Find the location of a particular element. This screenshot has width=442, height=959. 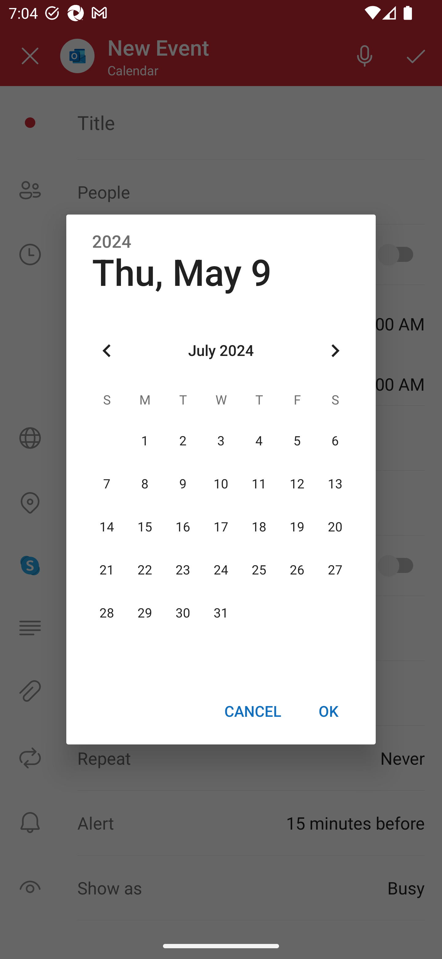

15 15 July 2024 is located at coordinates (145, 527).